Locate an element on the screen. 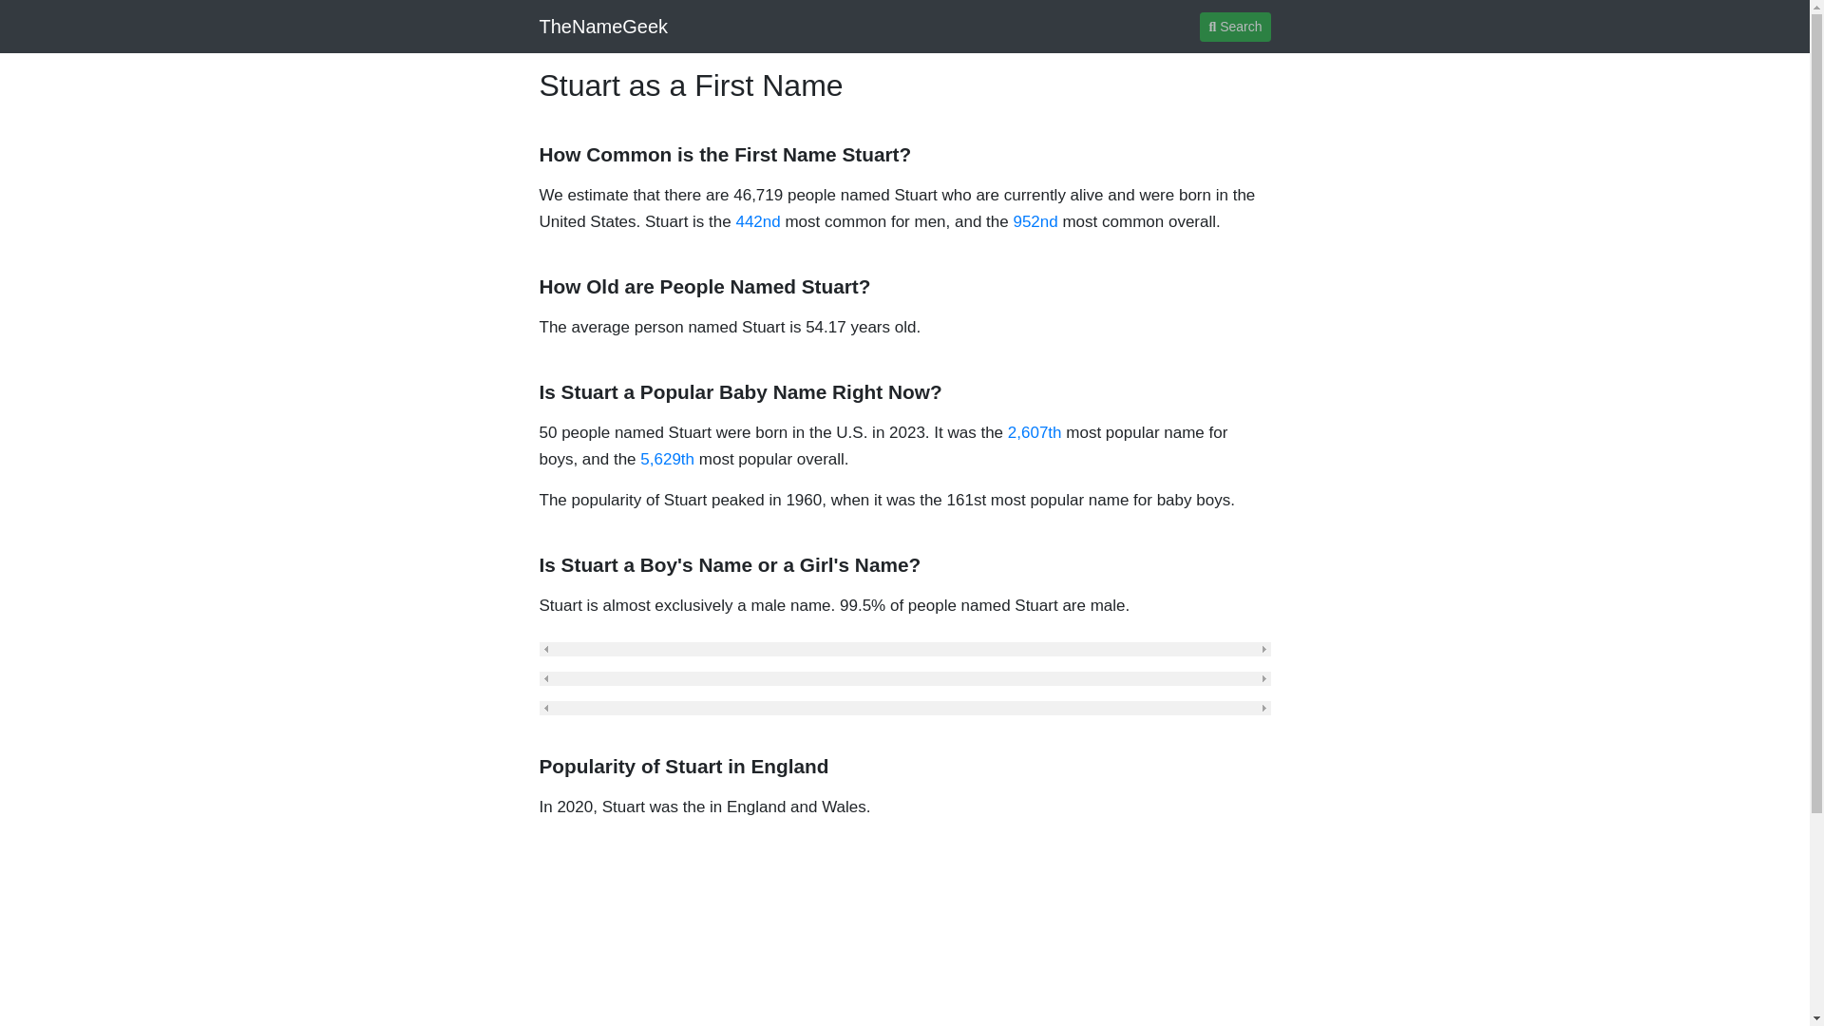  952nd is located at coordinates (1035, 221).